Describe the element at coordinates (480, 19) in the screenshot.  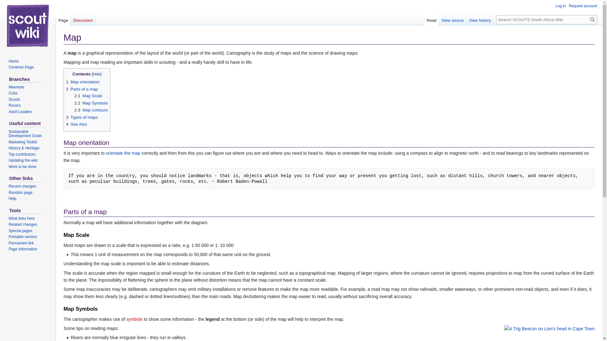
I see `View history` at that location.